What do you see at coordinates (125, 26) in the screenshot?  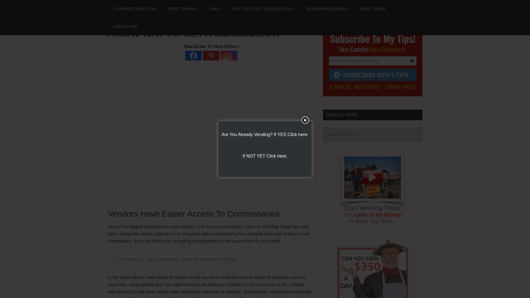 I see `CONSULTING` at bounding box center [125, 26].